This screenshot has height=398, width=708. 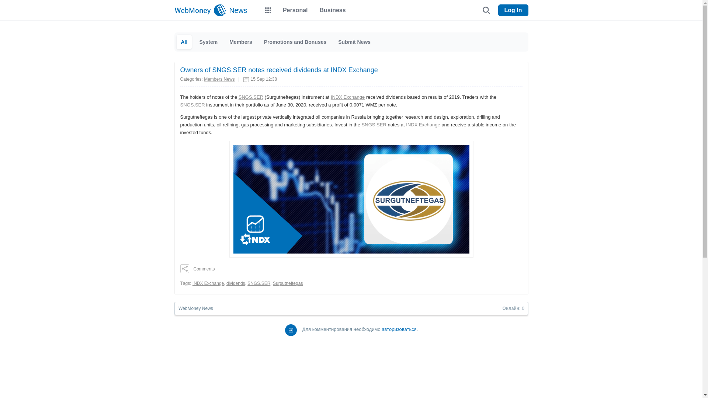 What do you see at coordinates (237, 10) in the screenshot?
I see `News` at bounding box center [237, 10].